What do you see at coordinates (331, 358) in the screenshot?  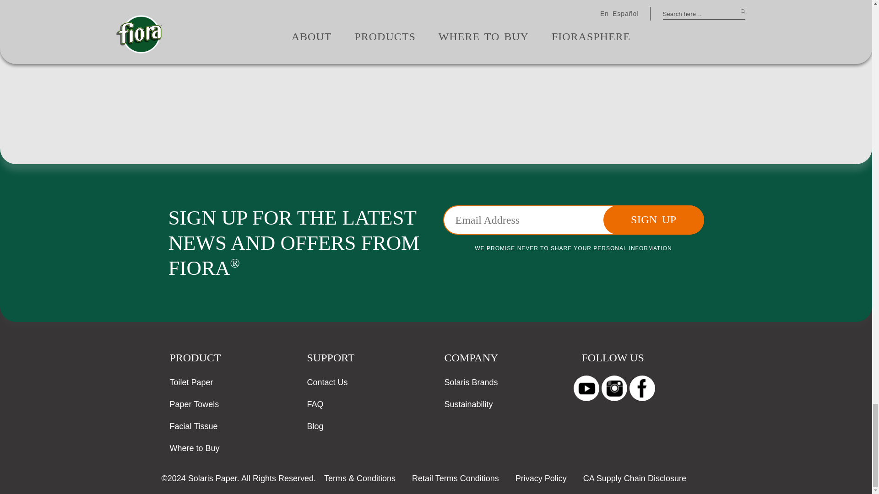 I see `SUPPORT` at bounding box center [331, 358].